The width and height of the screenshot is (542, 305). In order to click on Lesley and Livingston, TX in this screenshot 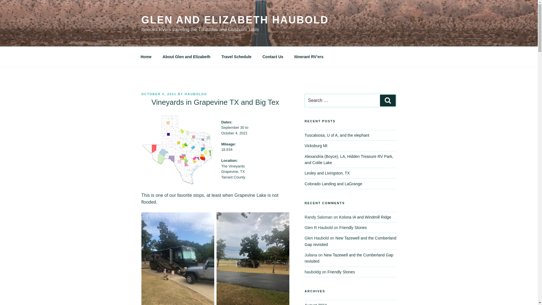, I will do `click(327, 173)`.